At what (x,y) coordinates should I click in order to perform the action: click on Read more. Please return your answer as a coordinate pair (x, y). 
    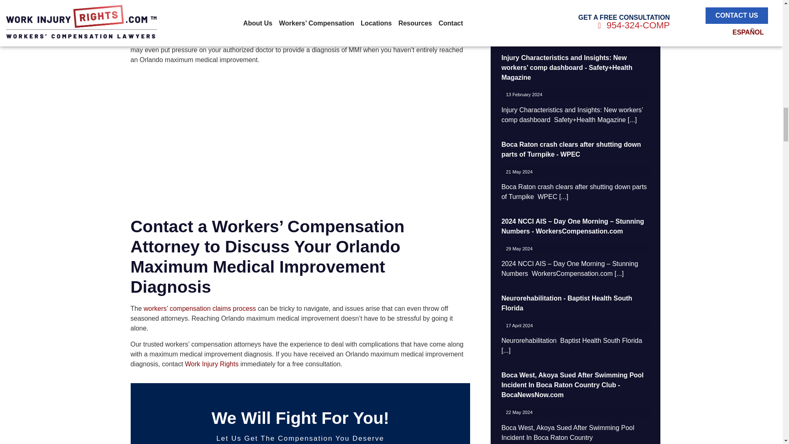
    Looking at the image, I should click on (619, 273).